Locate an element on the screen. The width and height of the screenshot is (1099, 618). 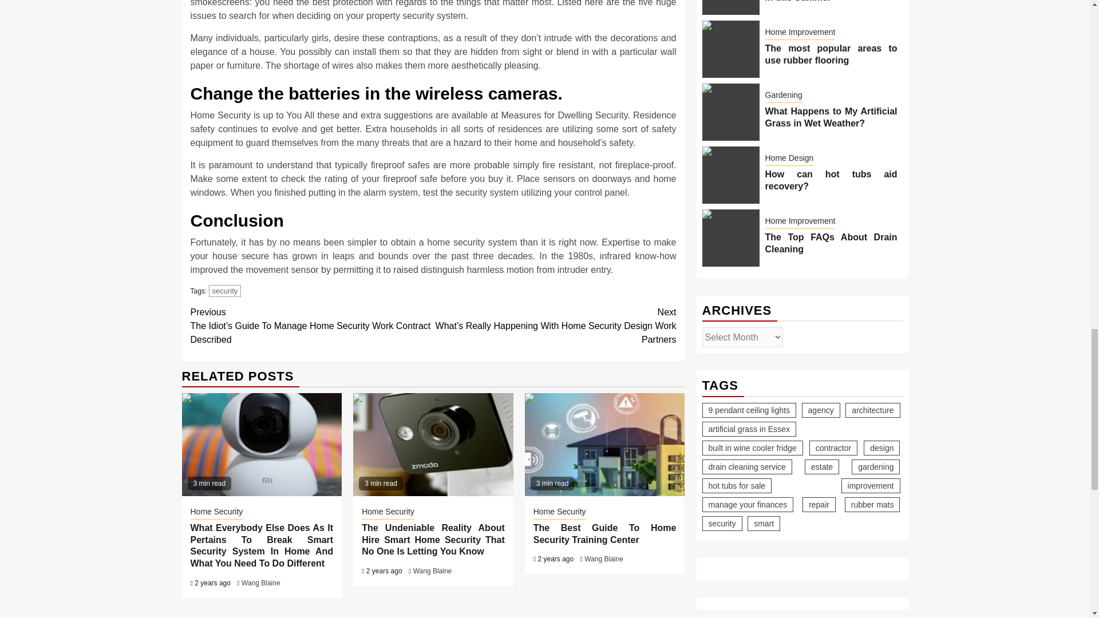
Wang Blaine is located at coordinates (261, 583).